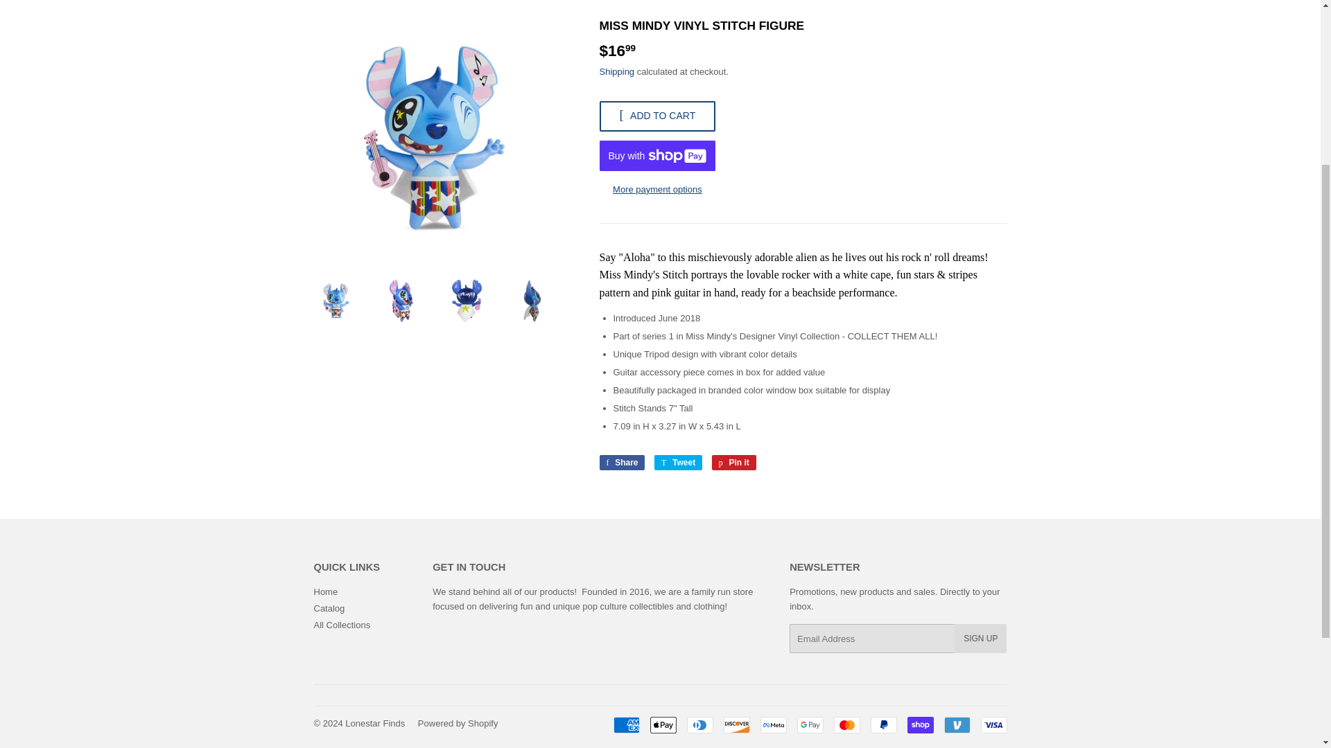  What do you see at coordinates (621, 463) in the screenshot?
I see `Share on Facebook` at bounding box center [621, 463].